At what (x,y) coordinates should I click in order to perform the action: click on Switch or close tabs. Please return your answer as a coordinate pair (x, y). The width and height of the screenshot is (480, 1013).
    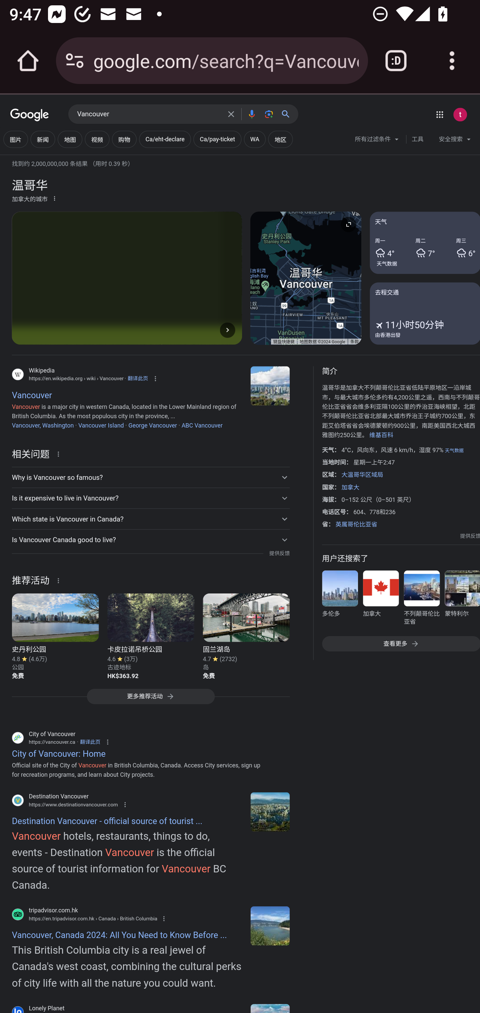
    Looking at the image, I should click on (396, 61).